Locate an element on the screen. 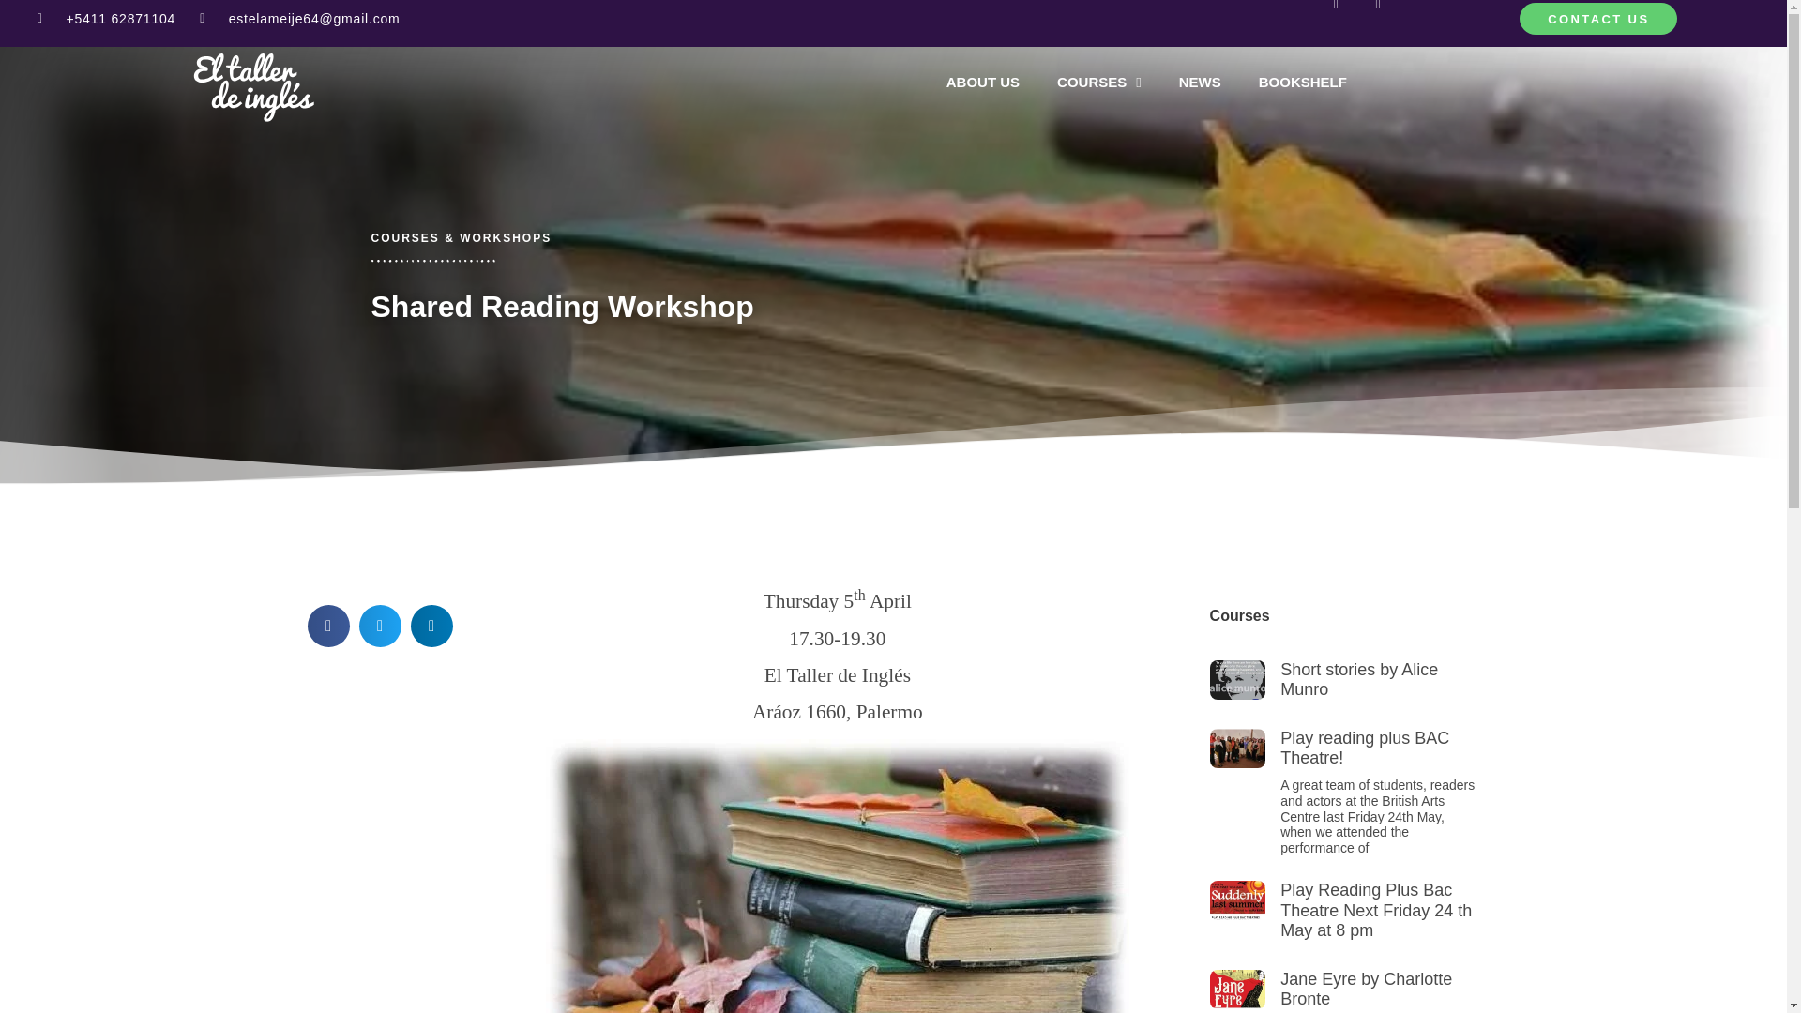  ABOUT US is located at coordinates (983, 83).